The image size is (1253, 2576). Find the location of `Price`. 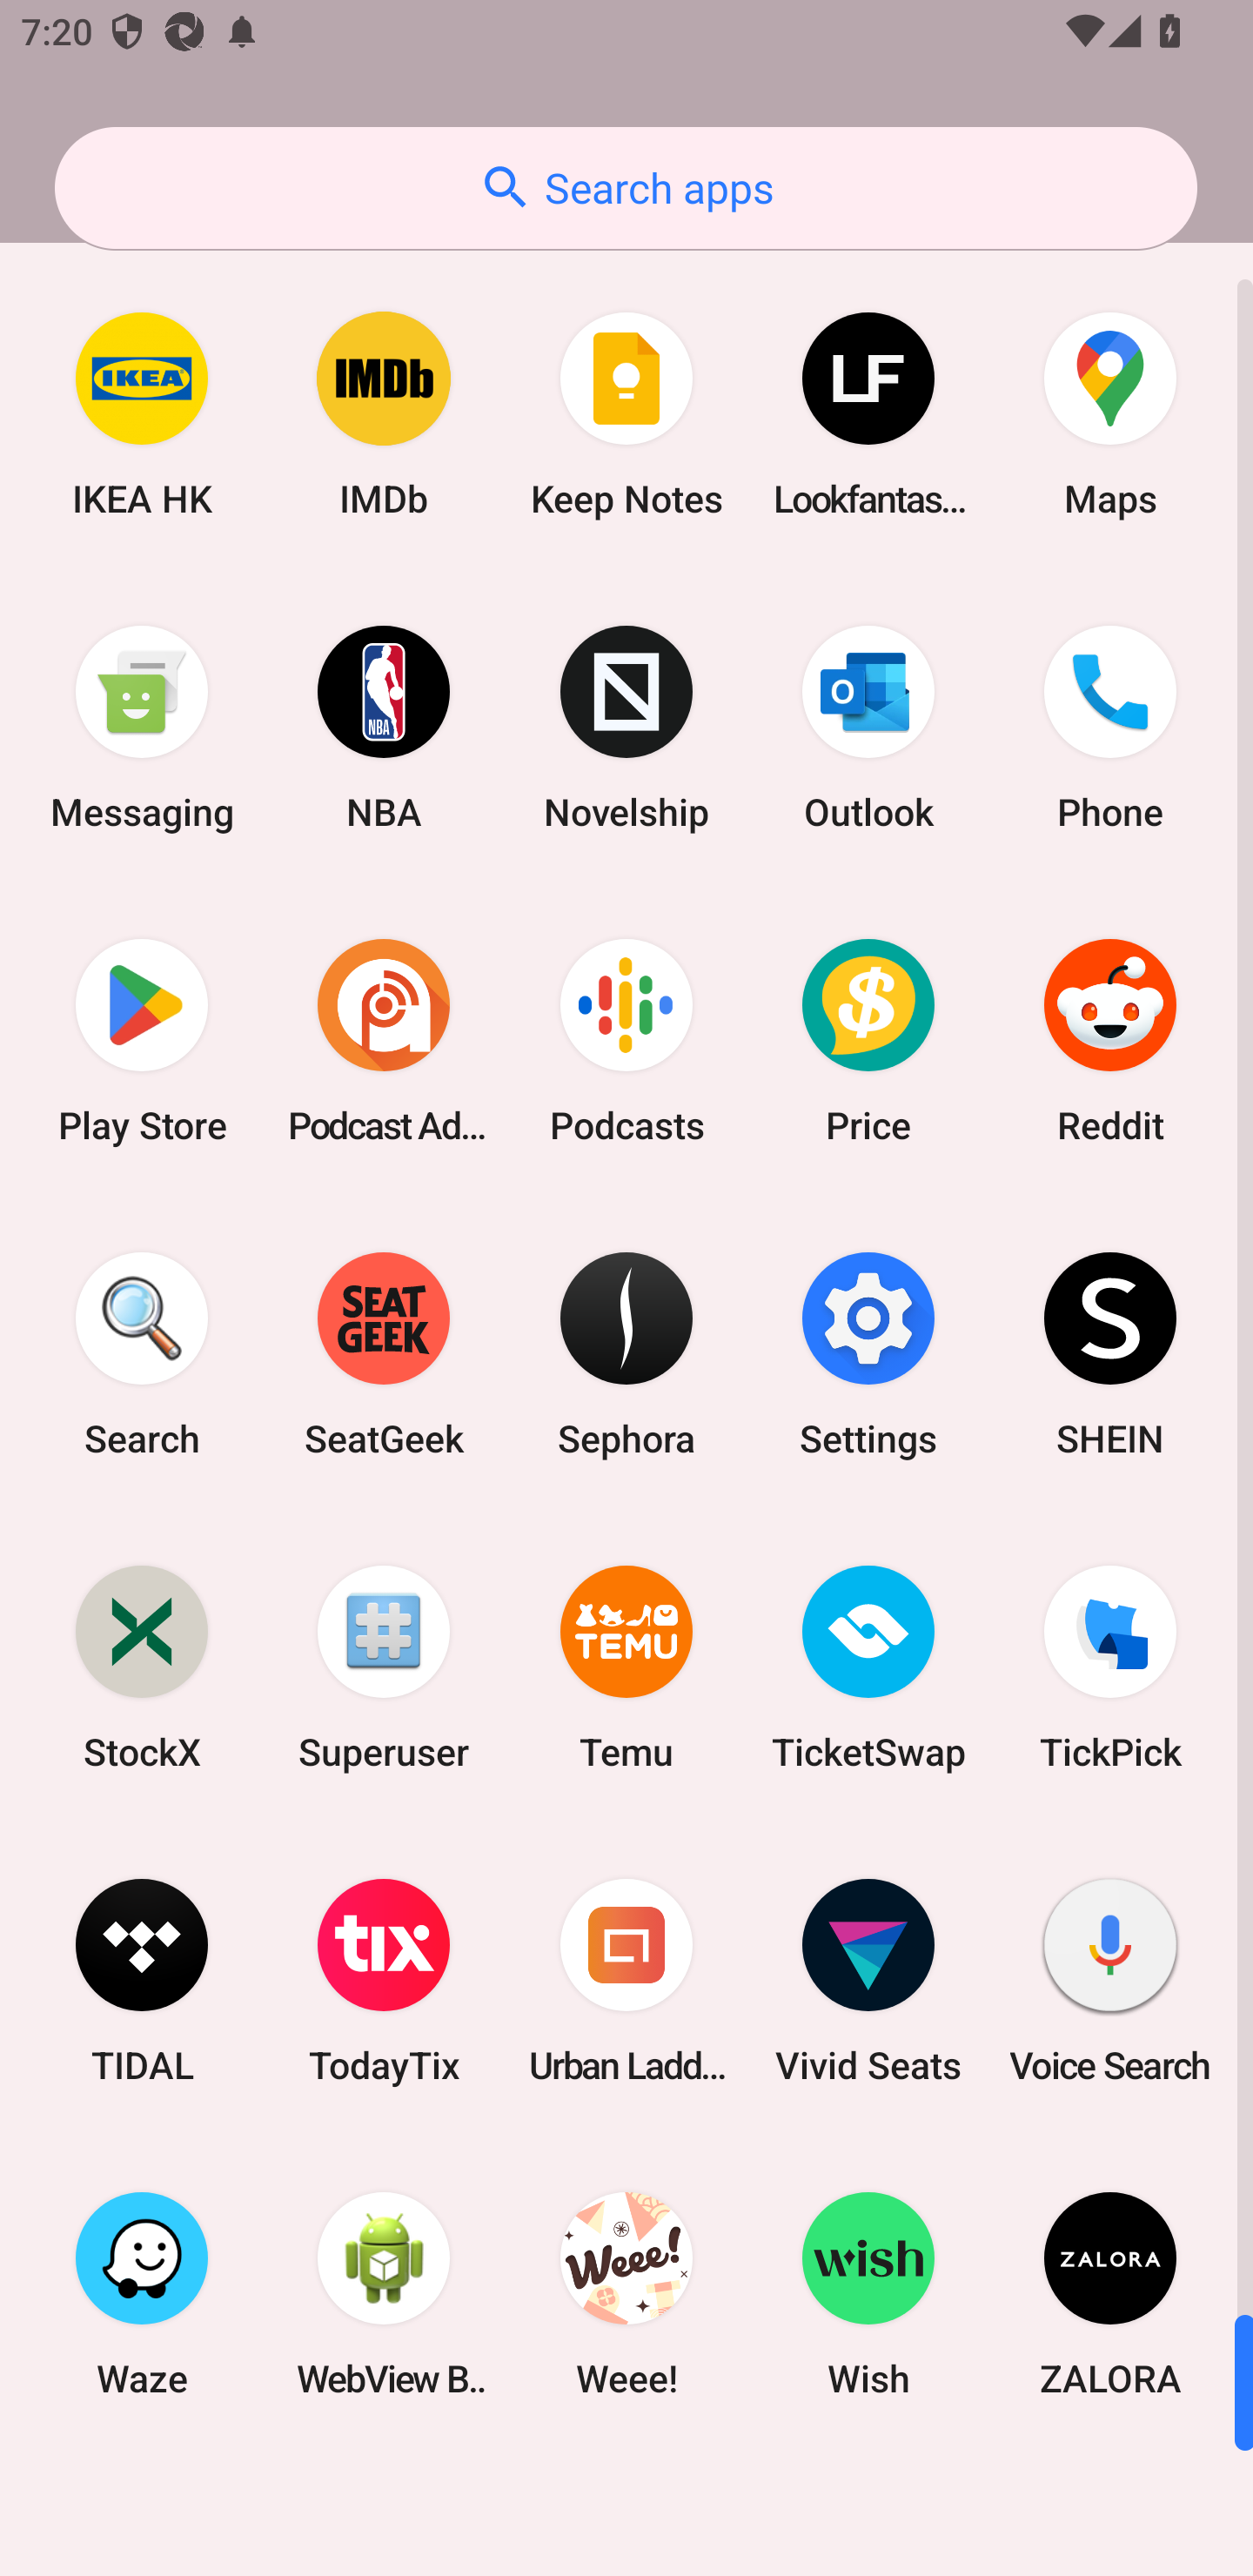

Price is located at coordinates (868, 1041).